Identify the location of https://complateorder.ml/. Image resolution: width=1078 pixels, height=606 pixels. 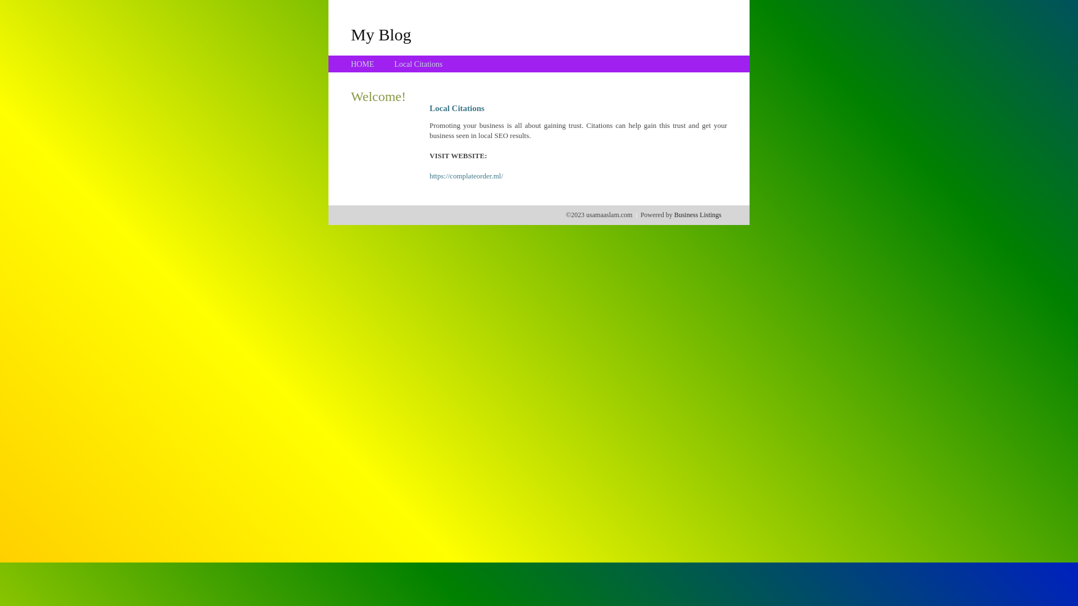
(466, 176).